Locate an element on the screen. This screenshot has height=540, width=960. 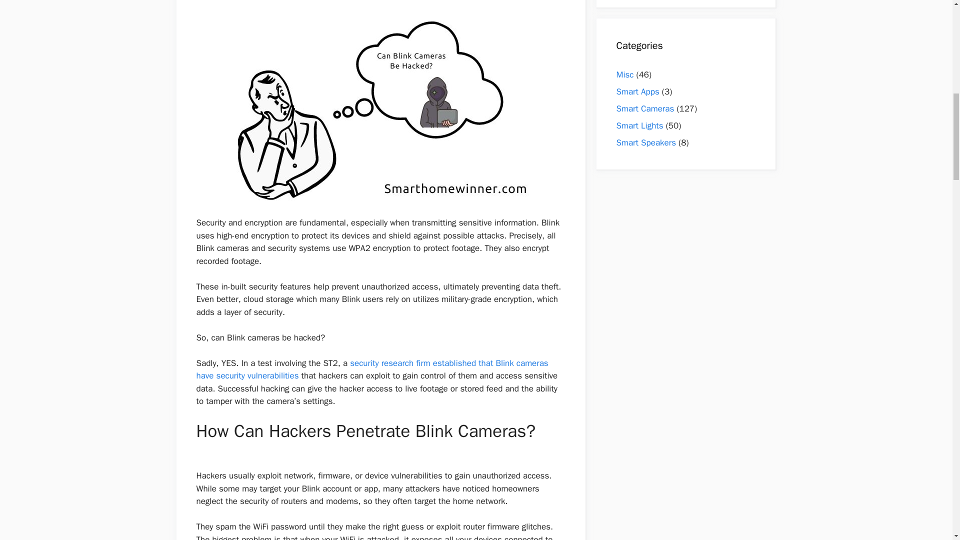
Smart Cameras is located at coordinates (645, 108).